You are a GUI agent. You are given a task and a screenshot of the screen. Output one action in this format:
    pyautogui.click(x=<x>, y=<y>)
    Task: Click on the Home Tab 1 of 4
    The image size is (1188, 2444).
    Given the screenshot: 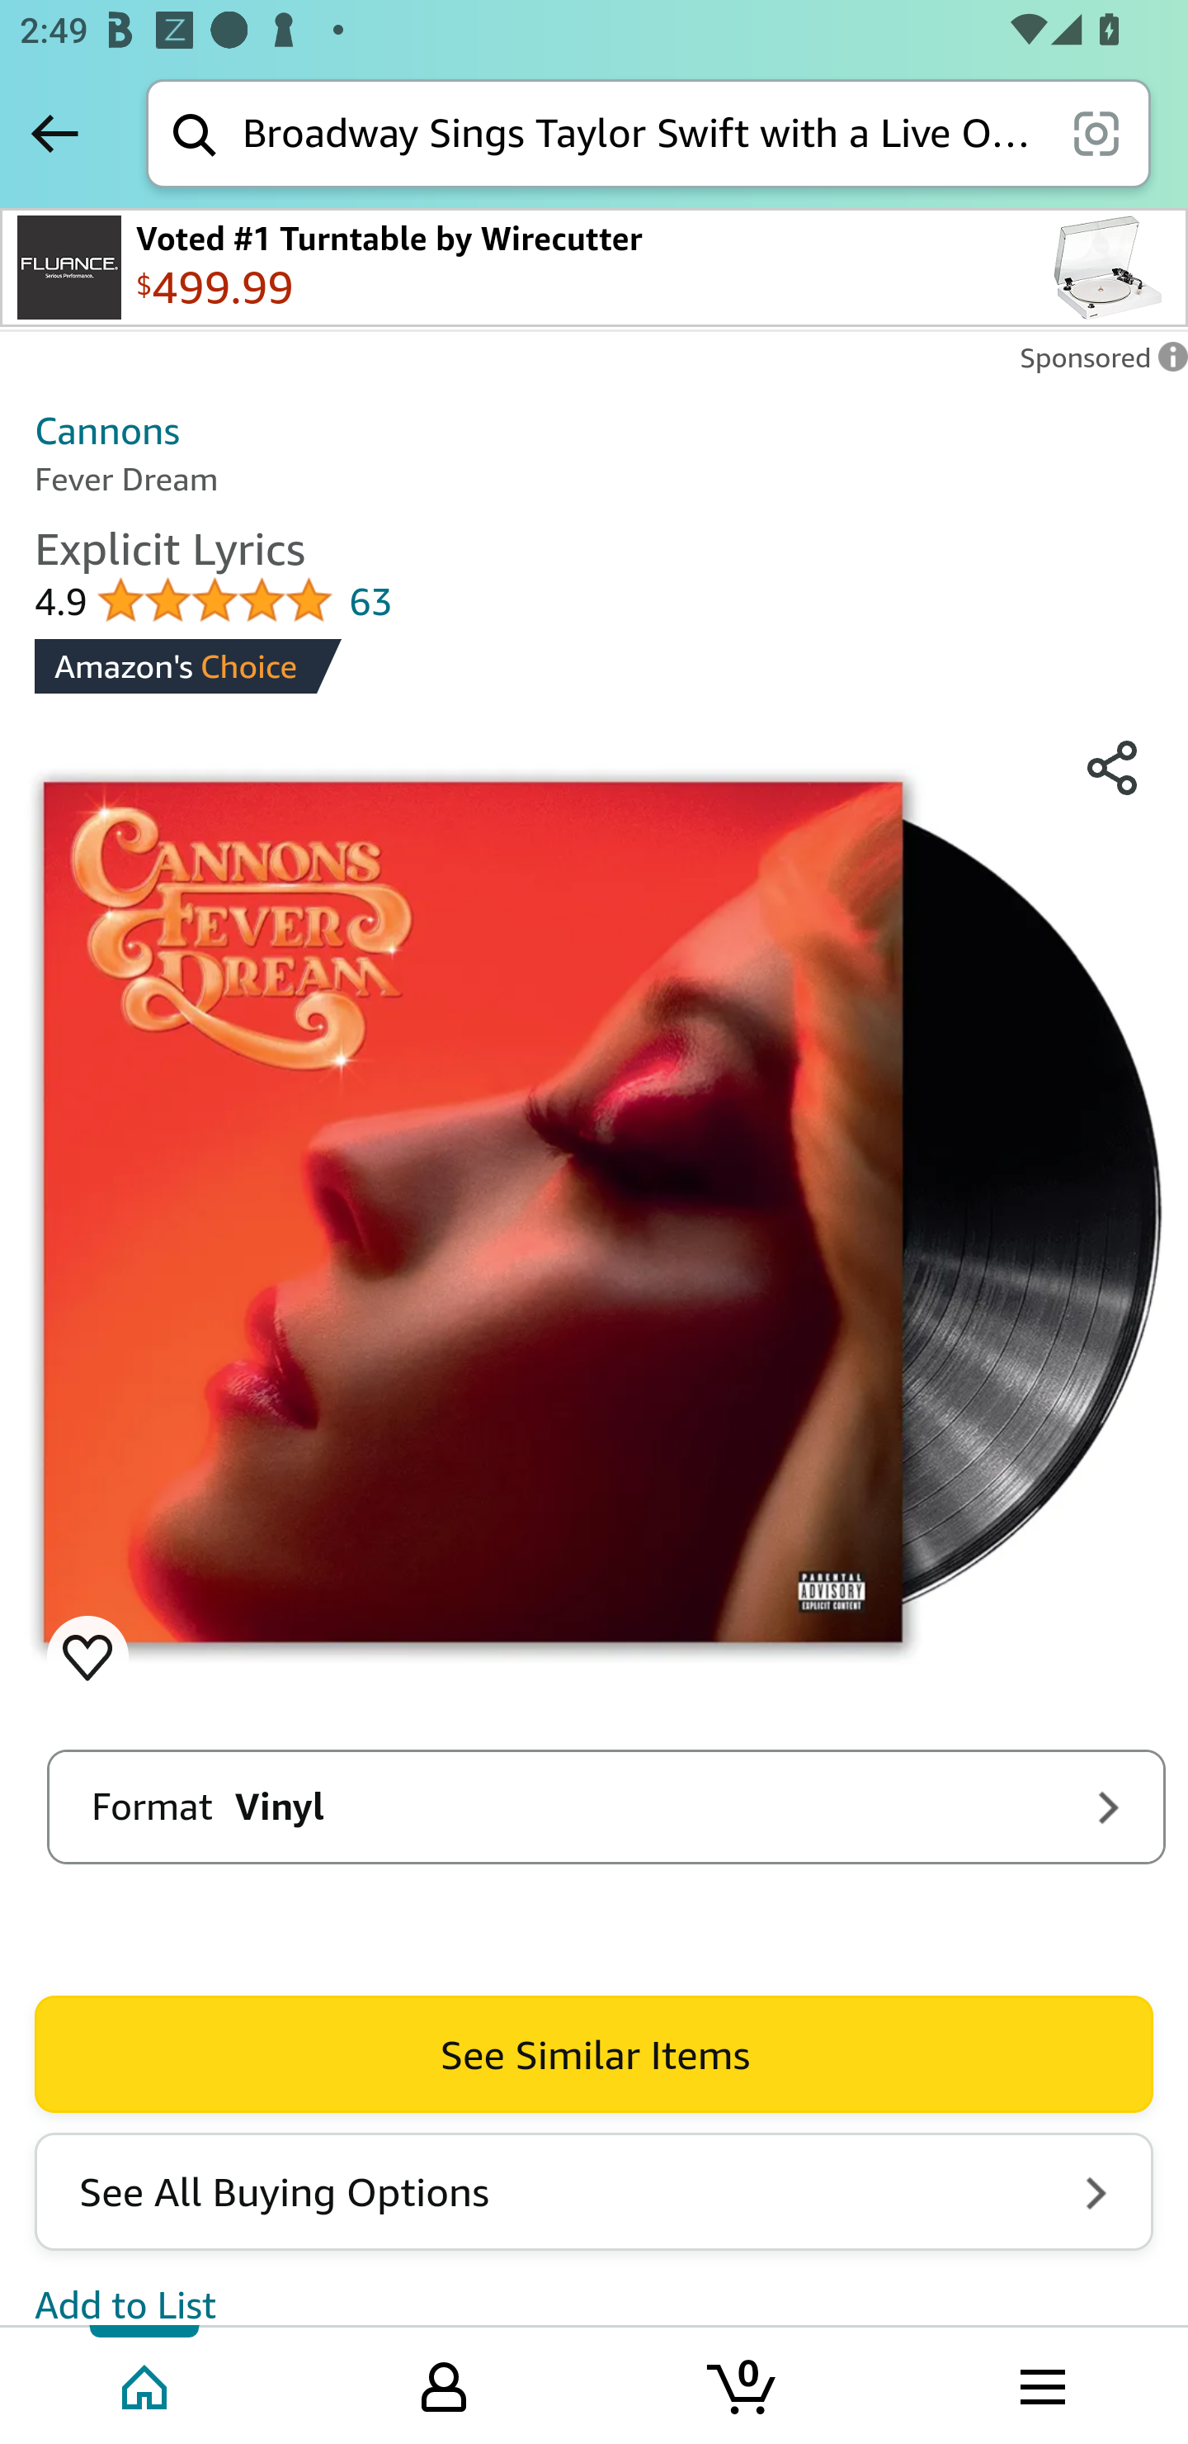 What is the action you would take?
    pyautogui.click(x=147, y=2384)
    